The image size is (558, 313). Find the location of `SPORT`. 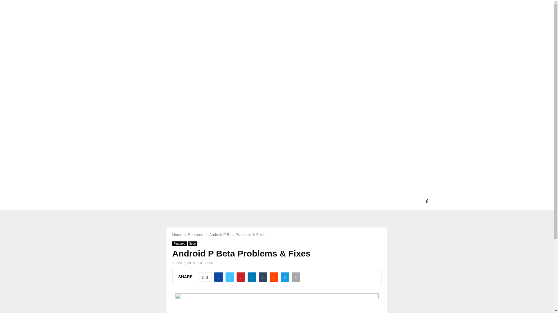

SPORT is located at coordinates (280, 201).